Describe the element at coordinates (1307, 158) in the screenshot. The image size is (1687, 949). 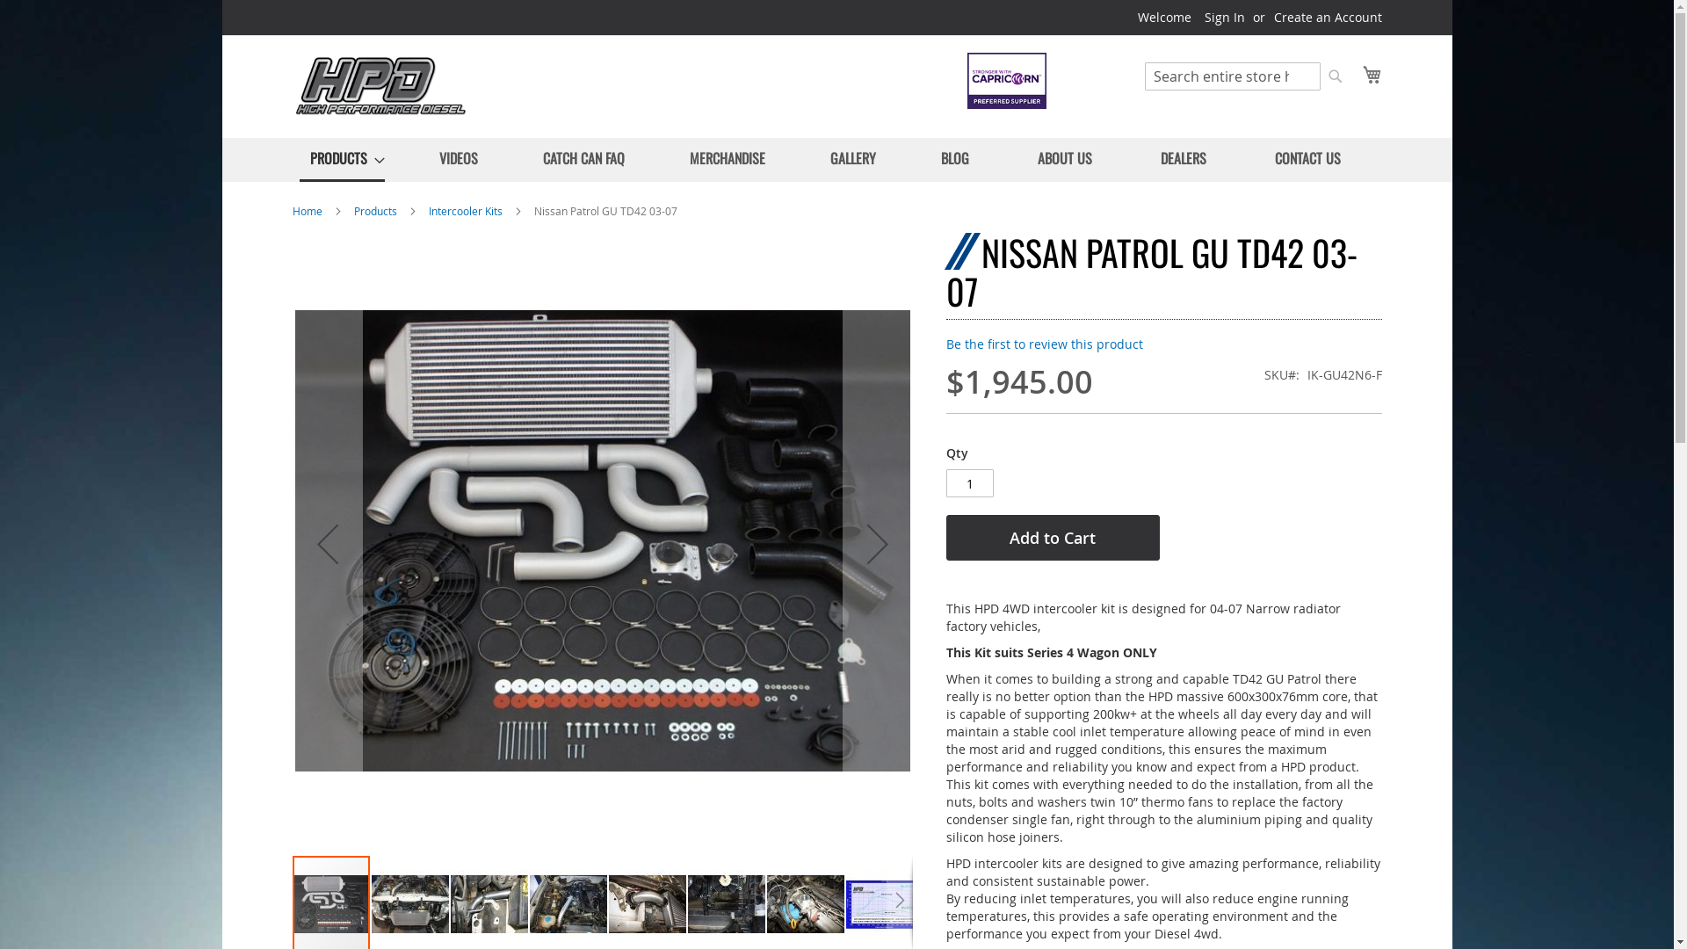
I see `CONTACT US` at that location.